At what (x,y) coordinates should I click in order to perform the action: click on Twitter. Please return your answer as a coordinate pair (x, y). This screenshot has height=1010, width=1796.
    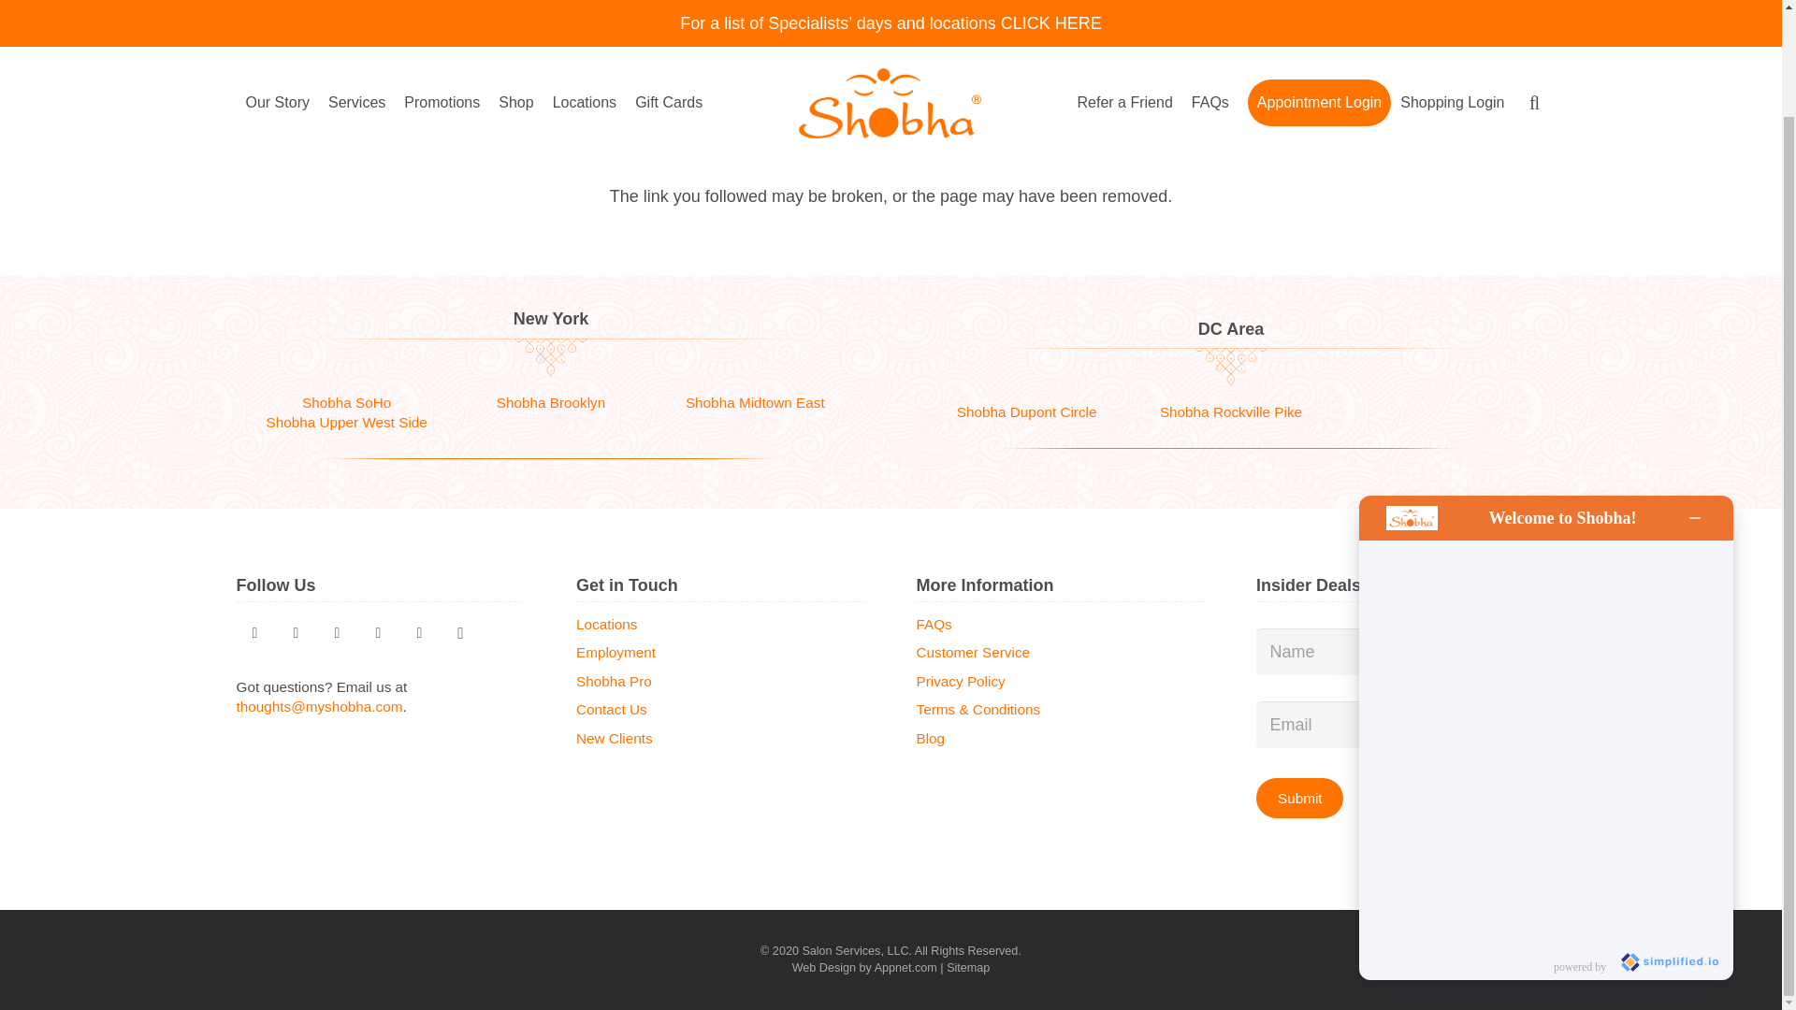
    Looking at the image, I should click on (253, 632).